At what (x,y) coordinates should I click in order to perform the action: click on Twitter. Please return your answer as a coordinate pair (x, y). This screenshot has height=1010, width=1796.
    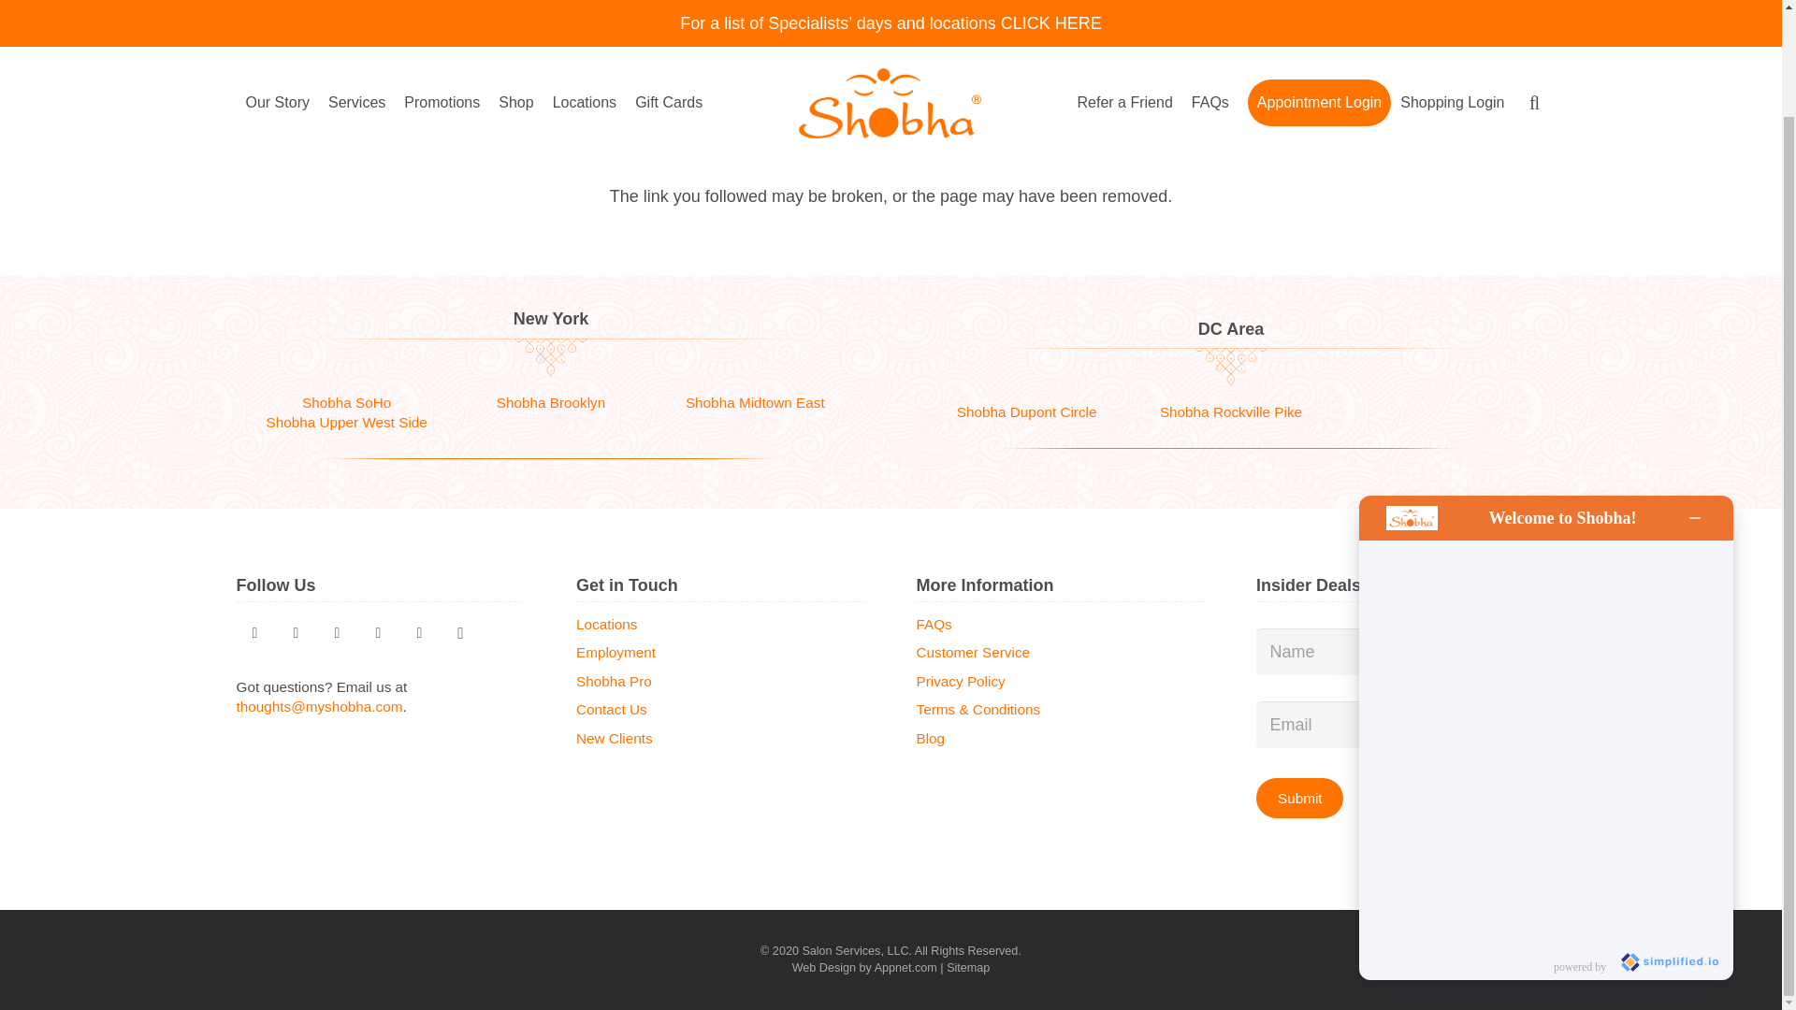
    Looking at the image, I should click on (253, 632).